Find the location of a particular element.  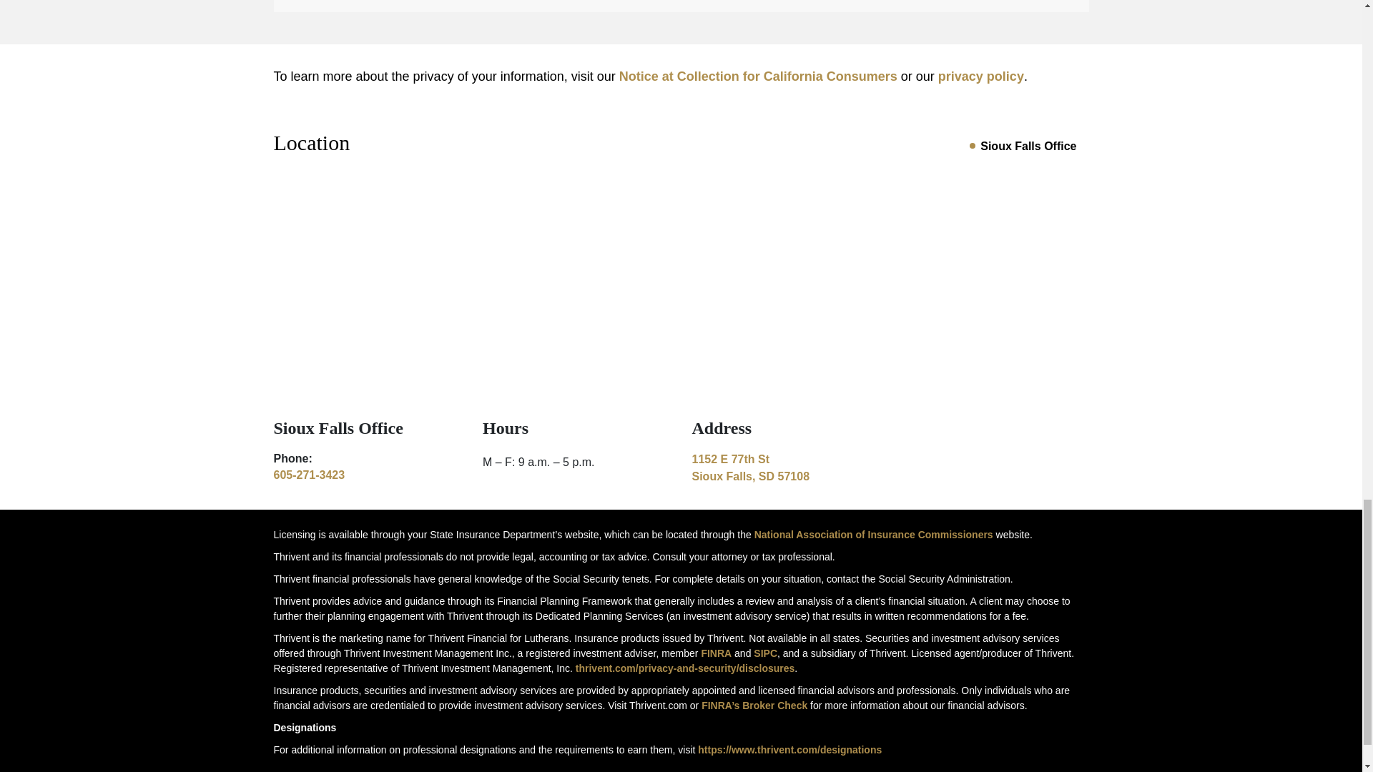

605-271-3423 is located at coordinates (1028, 146).